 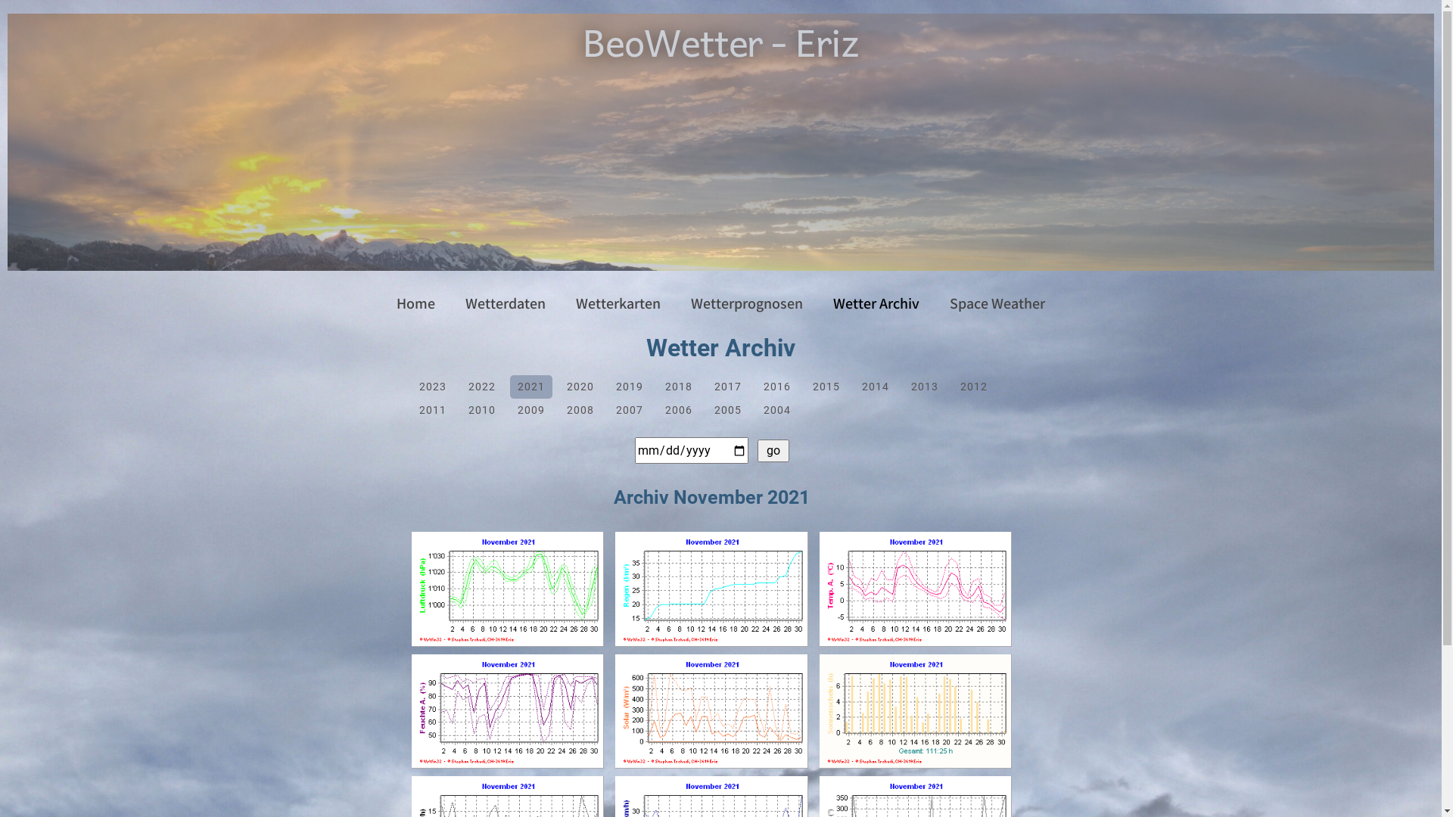 I want to click on 2011, so click(x=433, y=410).